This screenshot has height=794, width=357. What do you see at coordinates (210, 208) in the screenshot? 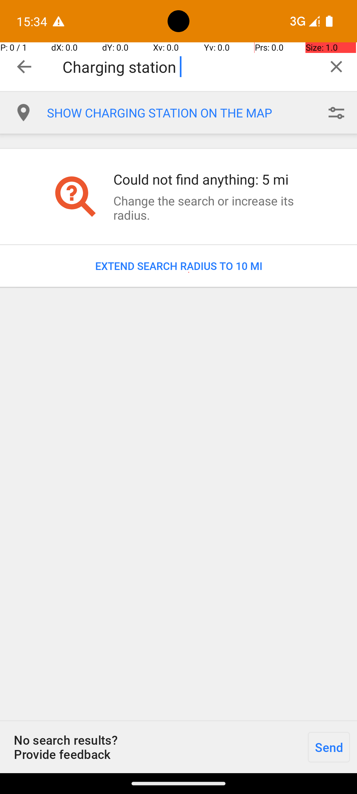
I see `Change the search or increase its radius.` at bounding box center [210, 208].